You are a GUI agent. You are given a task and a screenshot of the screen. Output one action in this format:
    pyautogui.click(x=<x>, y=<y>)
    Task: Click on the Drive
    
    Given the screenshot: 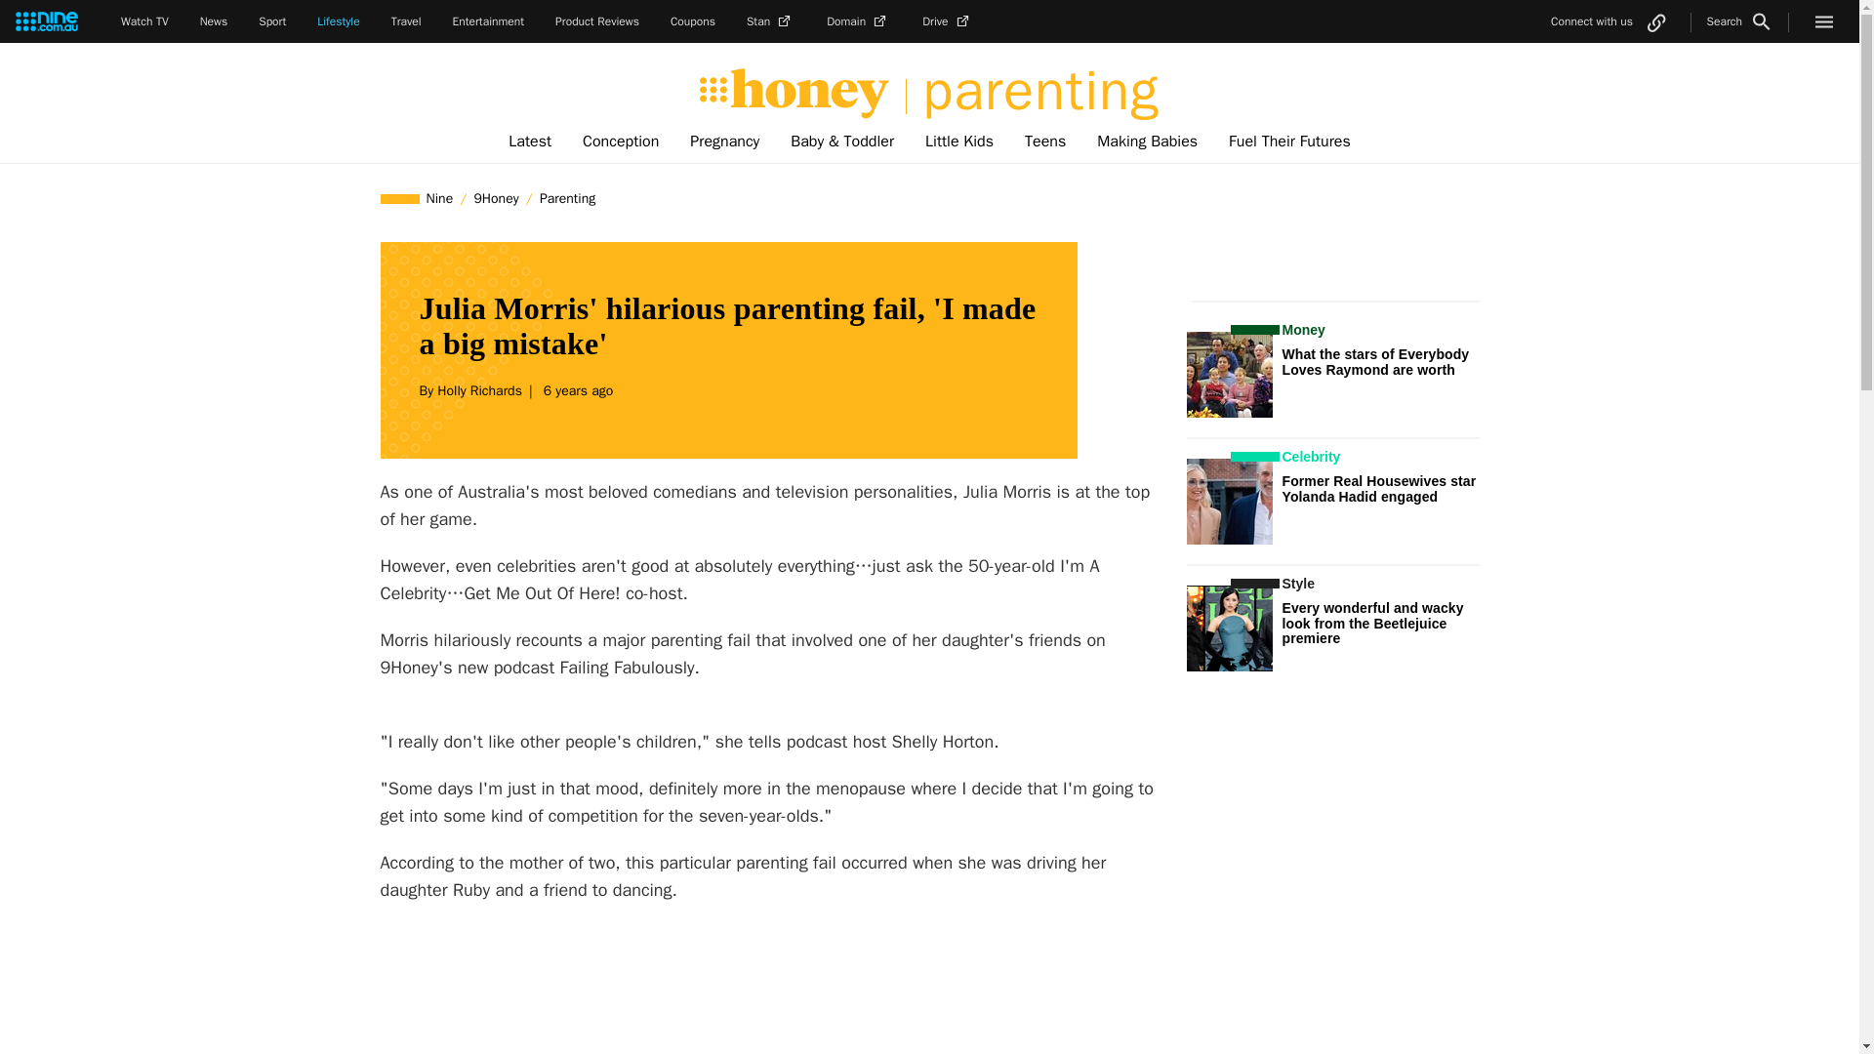 What is the action you would take?
    pyautogui.click(x=947, y=21)
    